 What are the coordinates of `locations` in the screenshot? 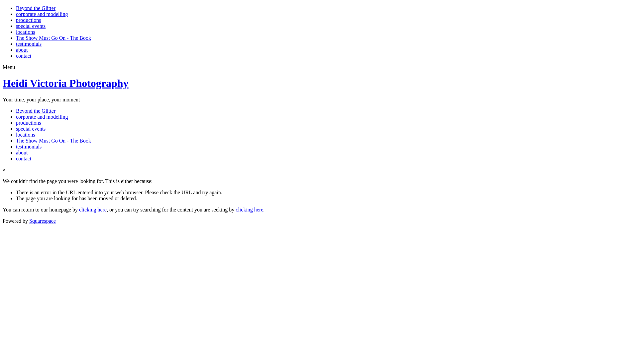 It's located at (26, 135).